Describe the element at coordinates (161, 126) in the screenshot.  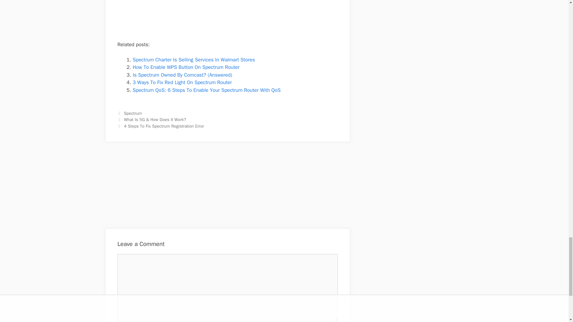
I see `Next` at that location.